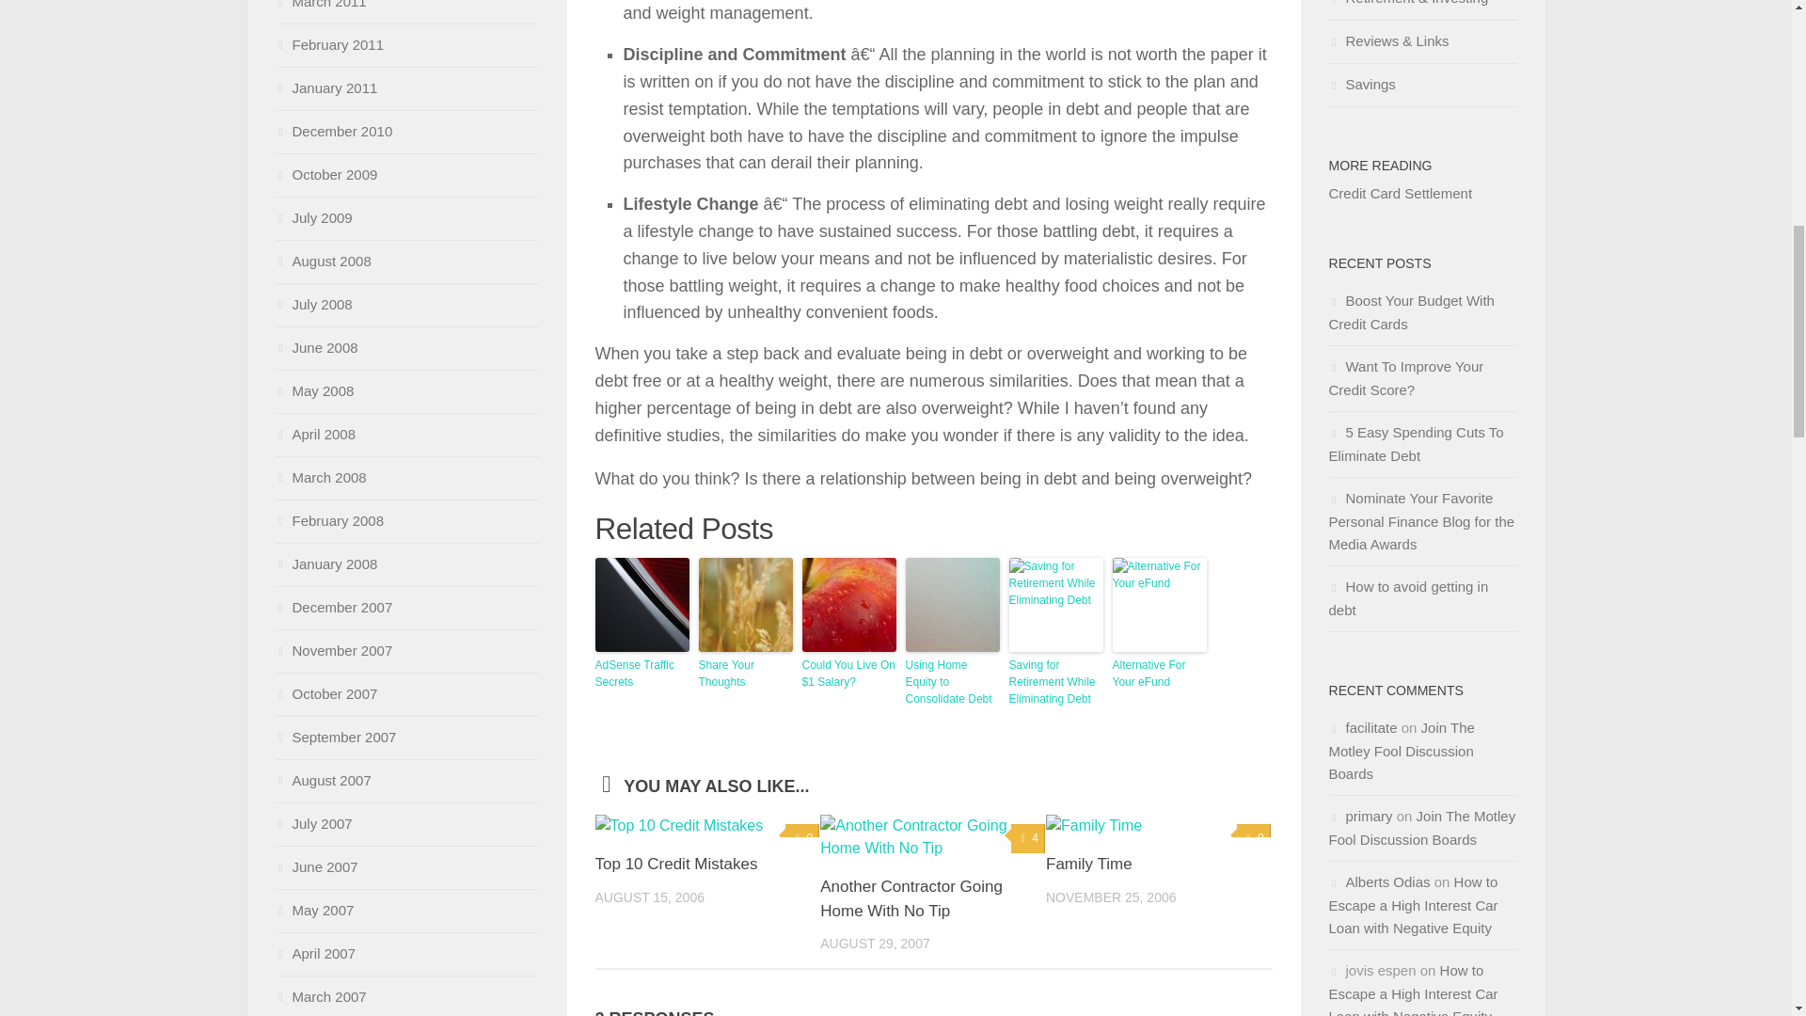 Image resolution: width=1806 pixels, height=1016 pixels. I want to click on Another Contractor Going Home With No Tip, so click(911, 899).